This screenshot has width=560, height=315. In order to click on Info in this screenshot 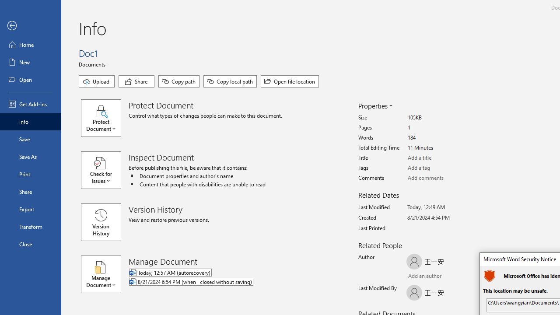, I will do `click(31, 122)`.